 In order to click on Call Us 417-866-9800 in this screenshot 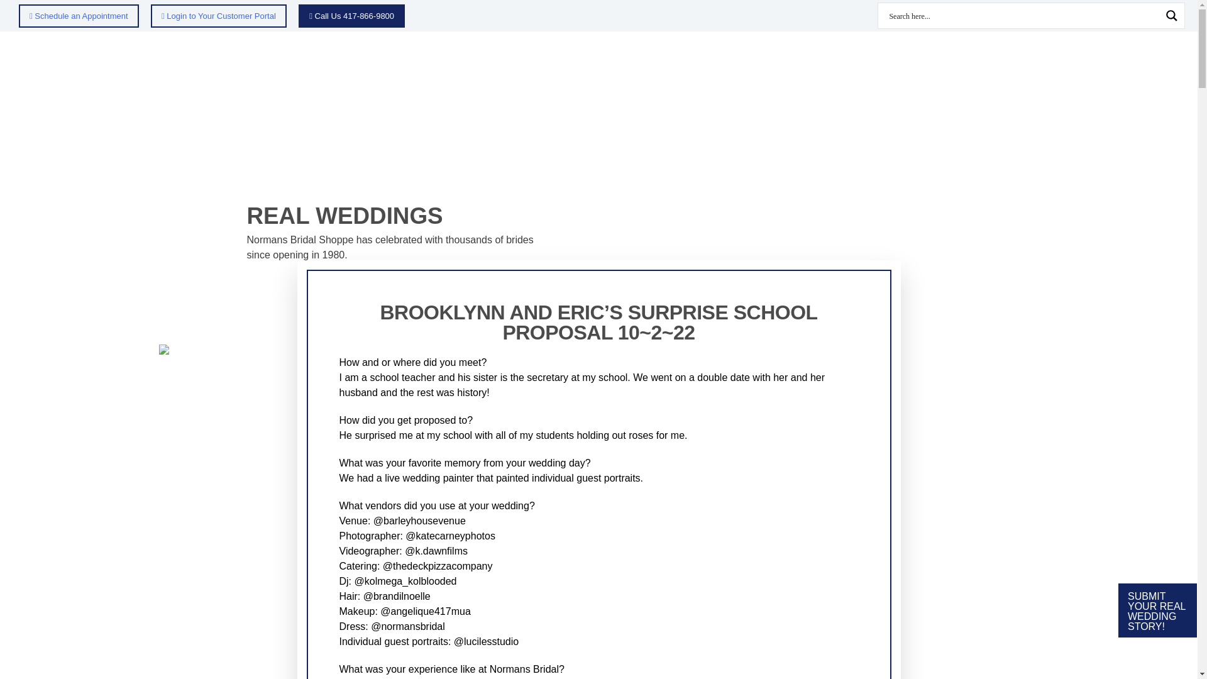, I will do `click(351, 15)`.